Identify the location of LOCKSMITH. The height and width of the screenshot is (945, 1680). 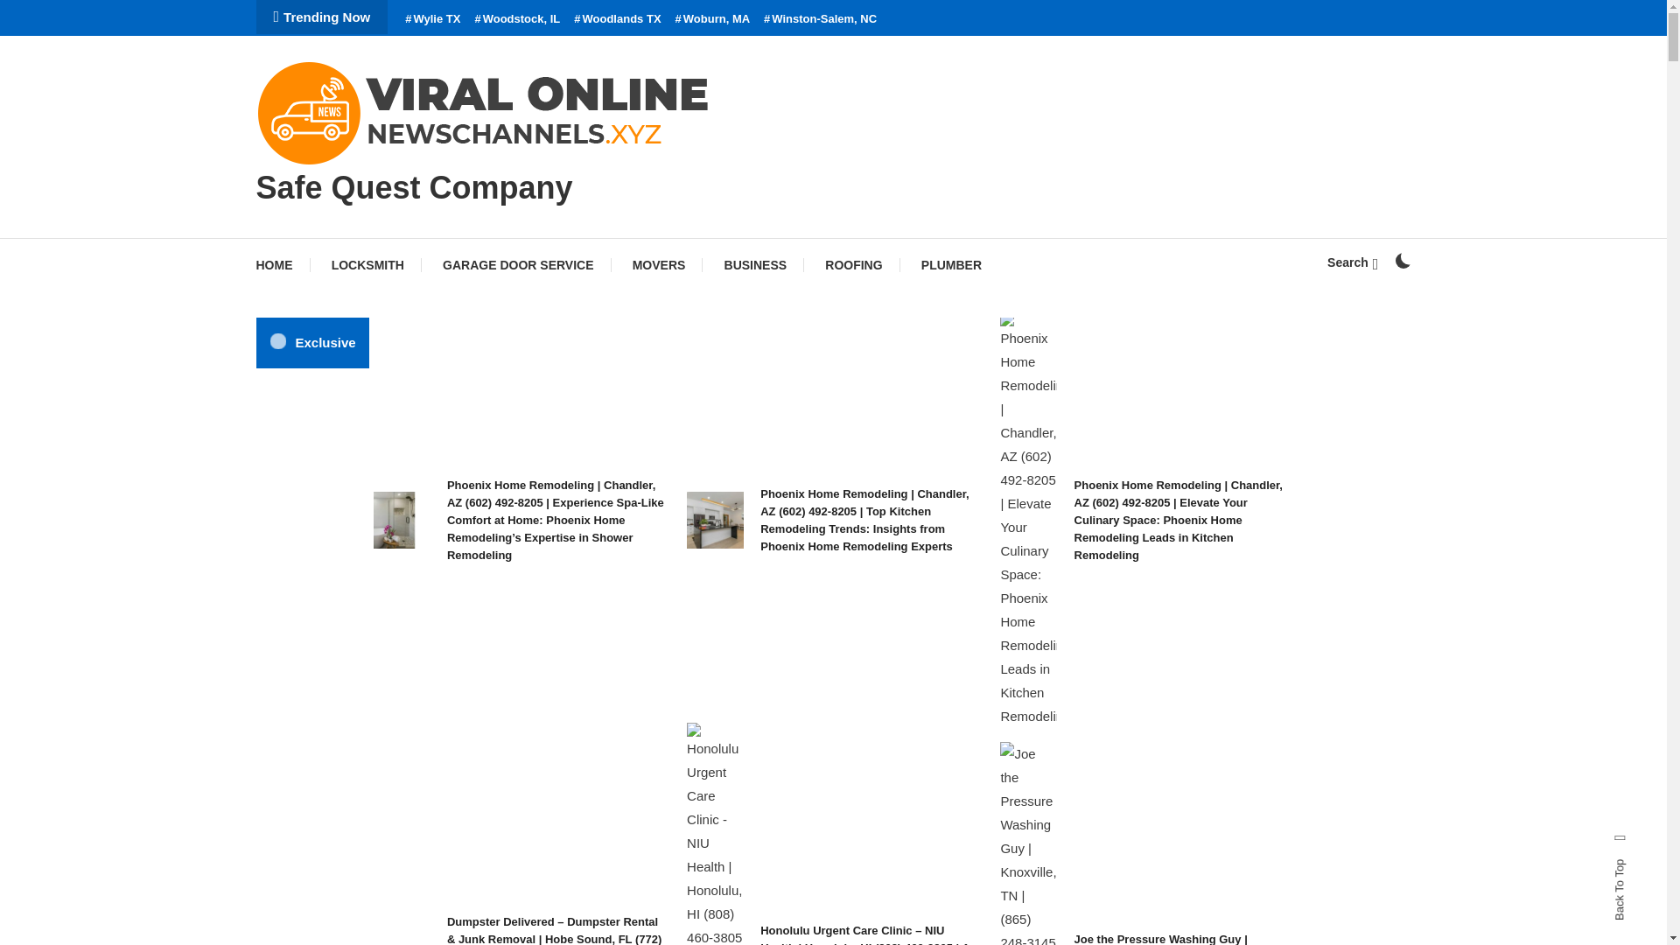
(367, 264).